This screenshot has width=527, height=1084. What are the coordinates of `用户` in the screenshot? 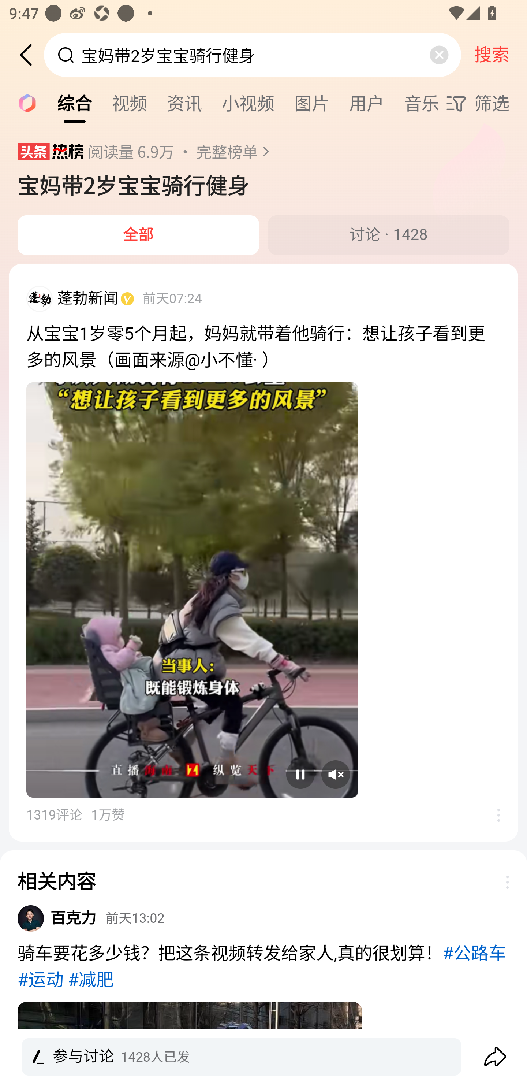 It's located at (367, 103).